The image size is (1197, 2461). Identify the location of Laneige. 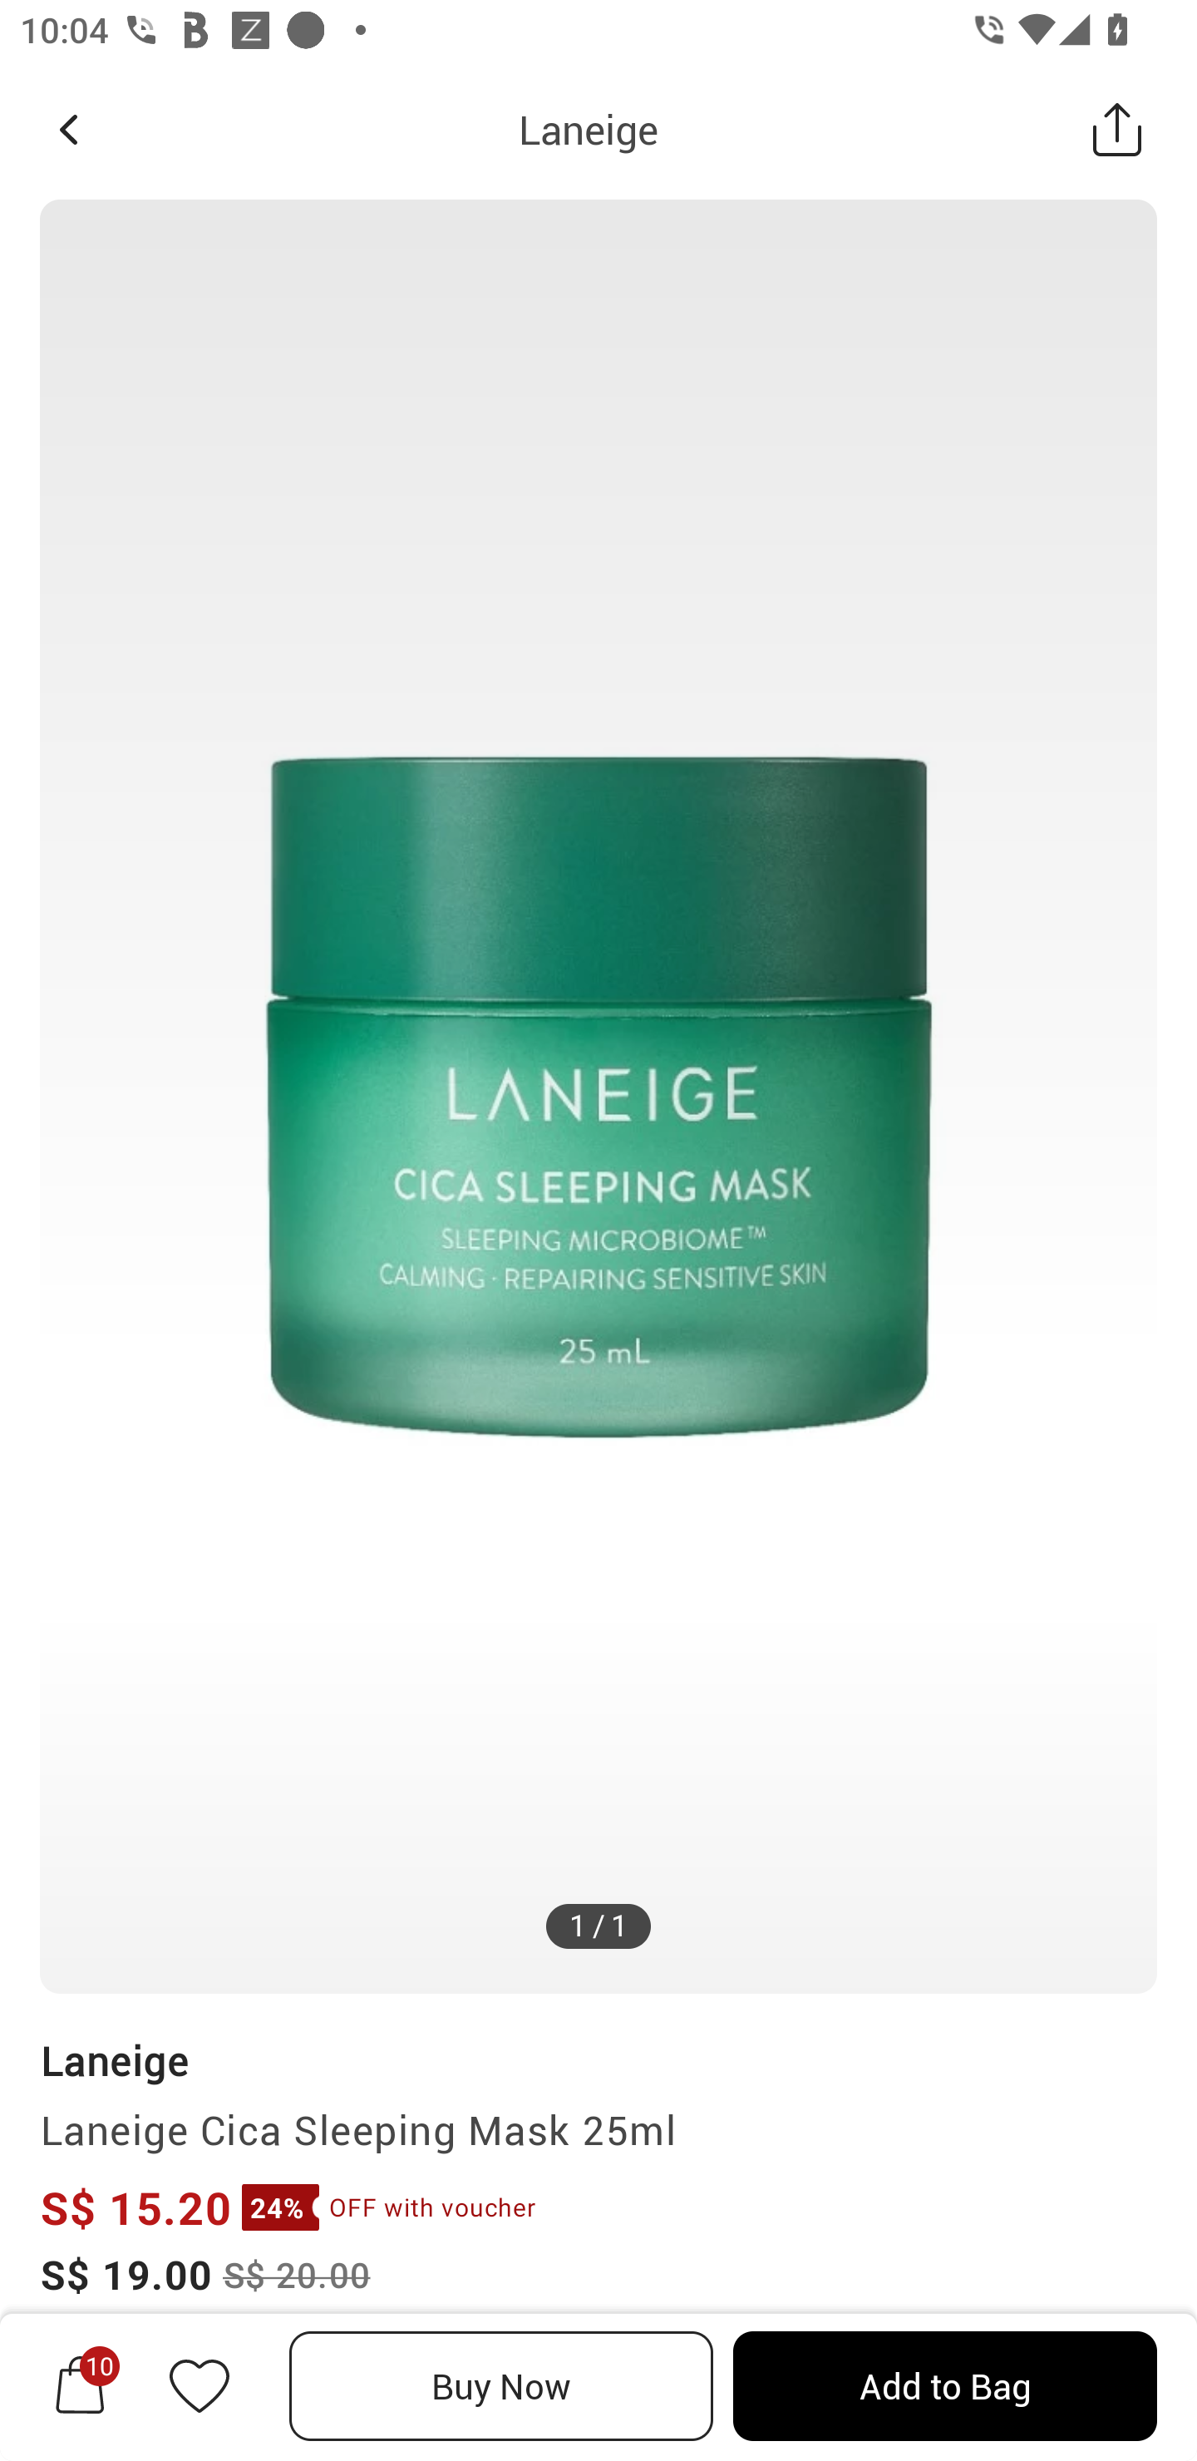
(114, 2059).